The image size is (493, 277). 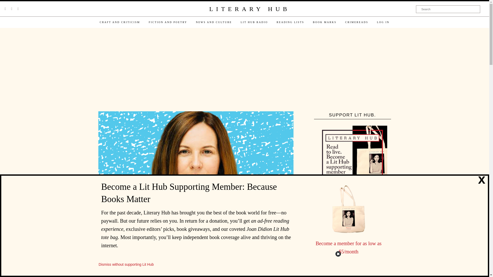 What do you see at coordinates (5, 9) in the screenshot?
I see `Twitter` at bounding box center [5, 9].